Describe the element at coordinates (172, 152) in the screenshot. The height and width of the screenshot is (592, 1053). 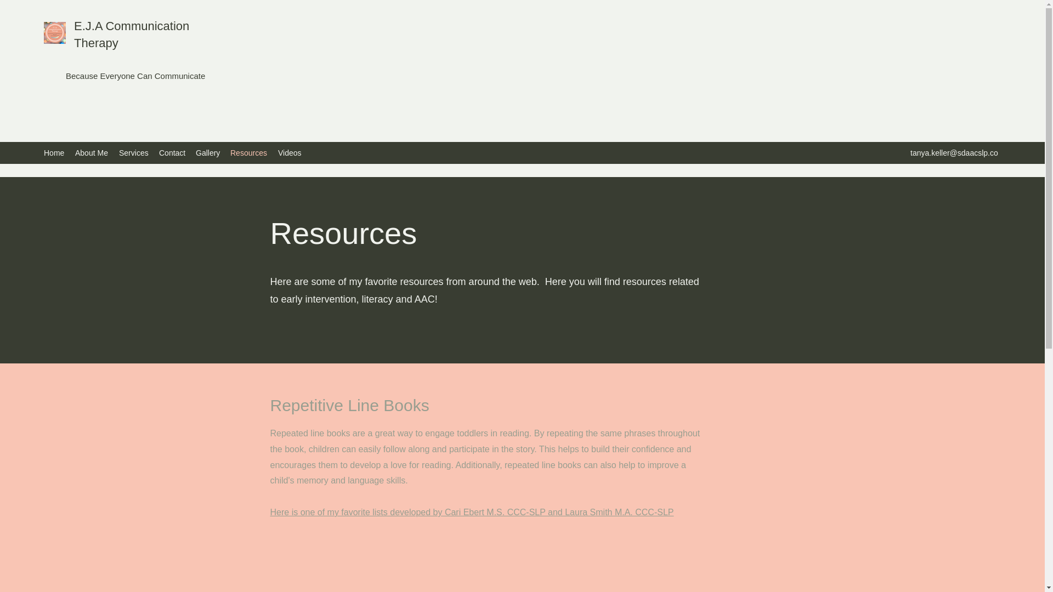
I see `Contact` at that location.